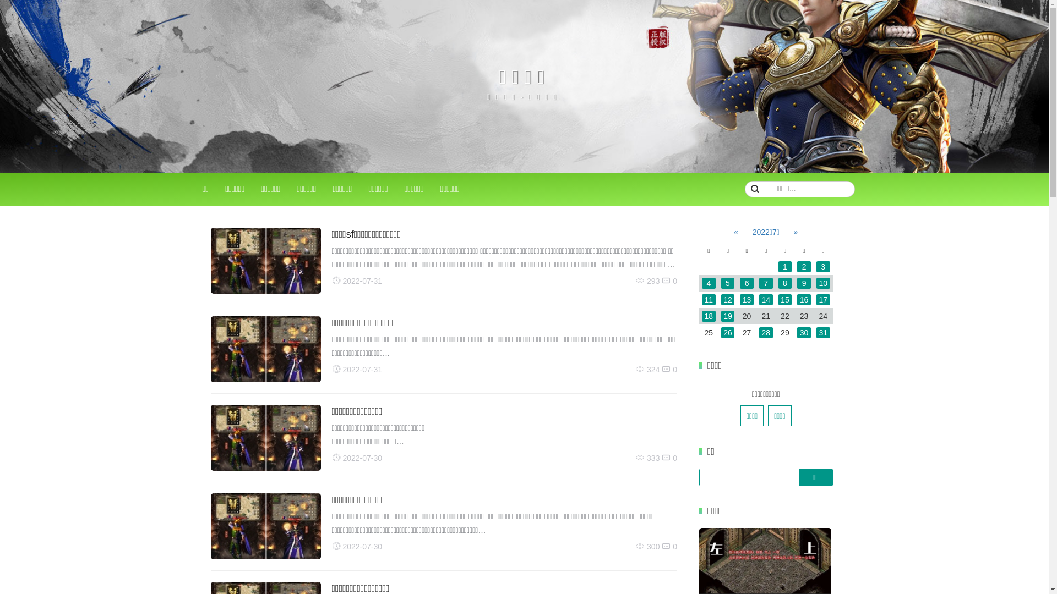 The width and height of the screenshot is (1057, 594). Describe the element at coordinates (766, 300) in the screenshot. I see `14` at that location.